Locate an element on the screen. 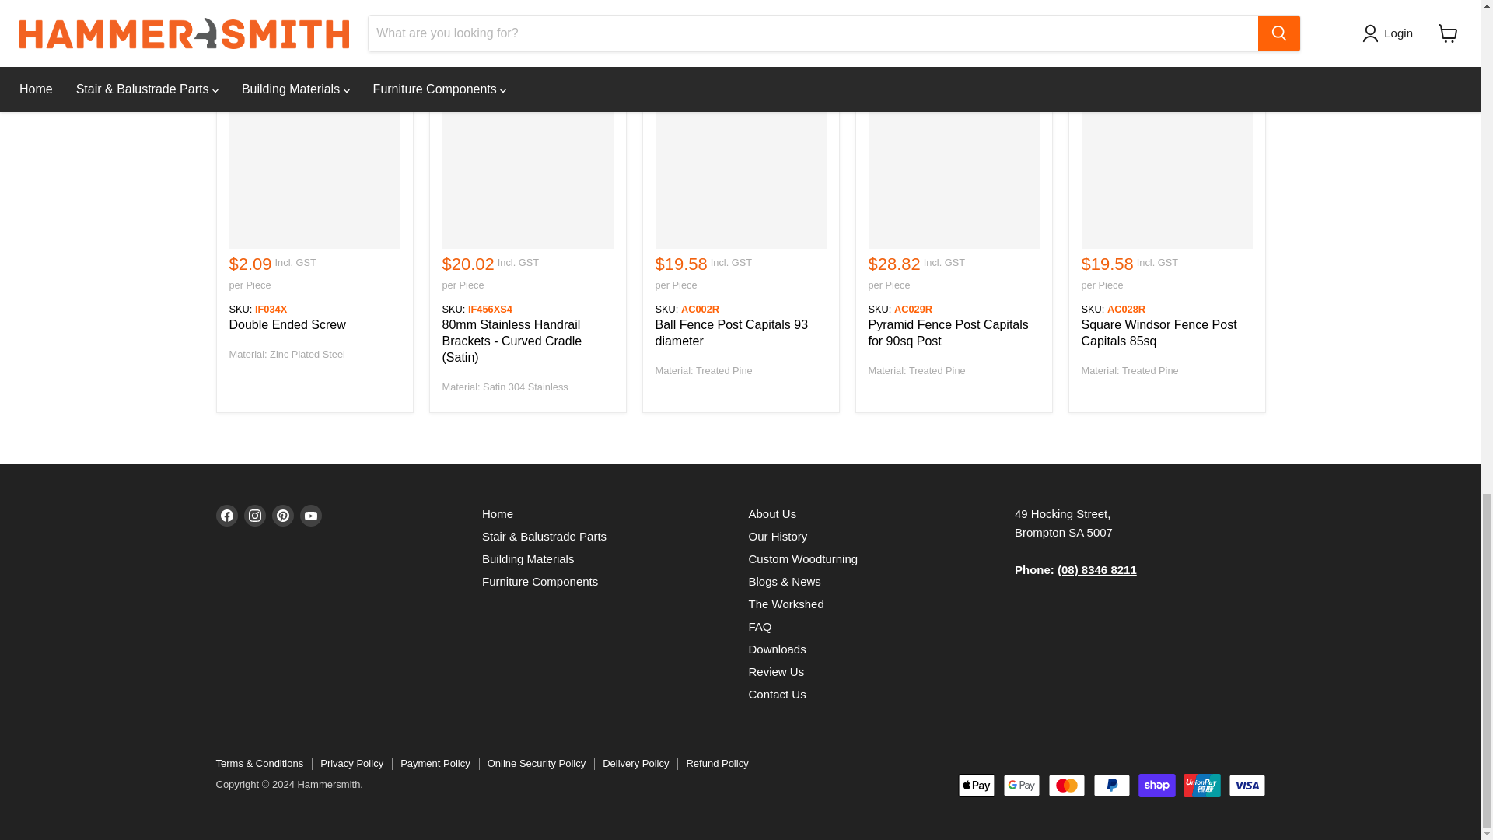  Pinterest is located at coordinates (283, 516).